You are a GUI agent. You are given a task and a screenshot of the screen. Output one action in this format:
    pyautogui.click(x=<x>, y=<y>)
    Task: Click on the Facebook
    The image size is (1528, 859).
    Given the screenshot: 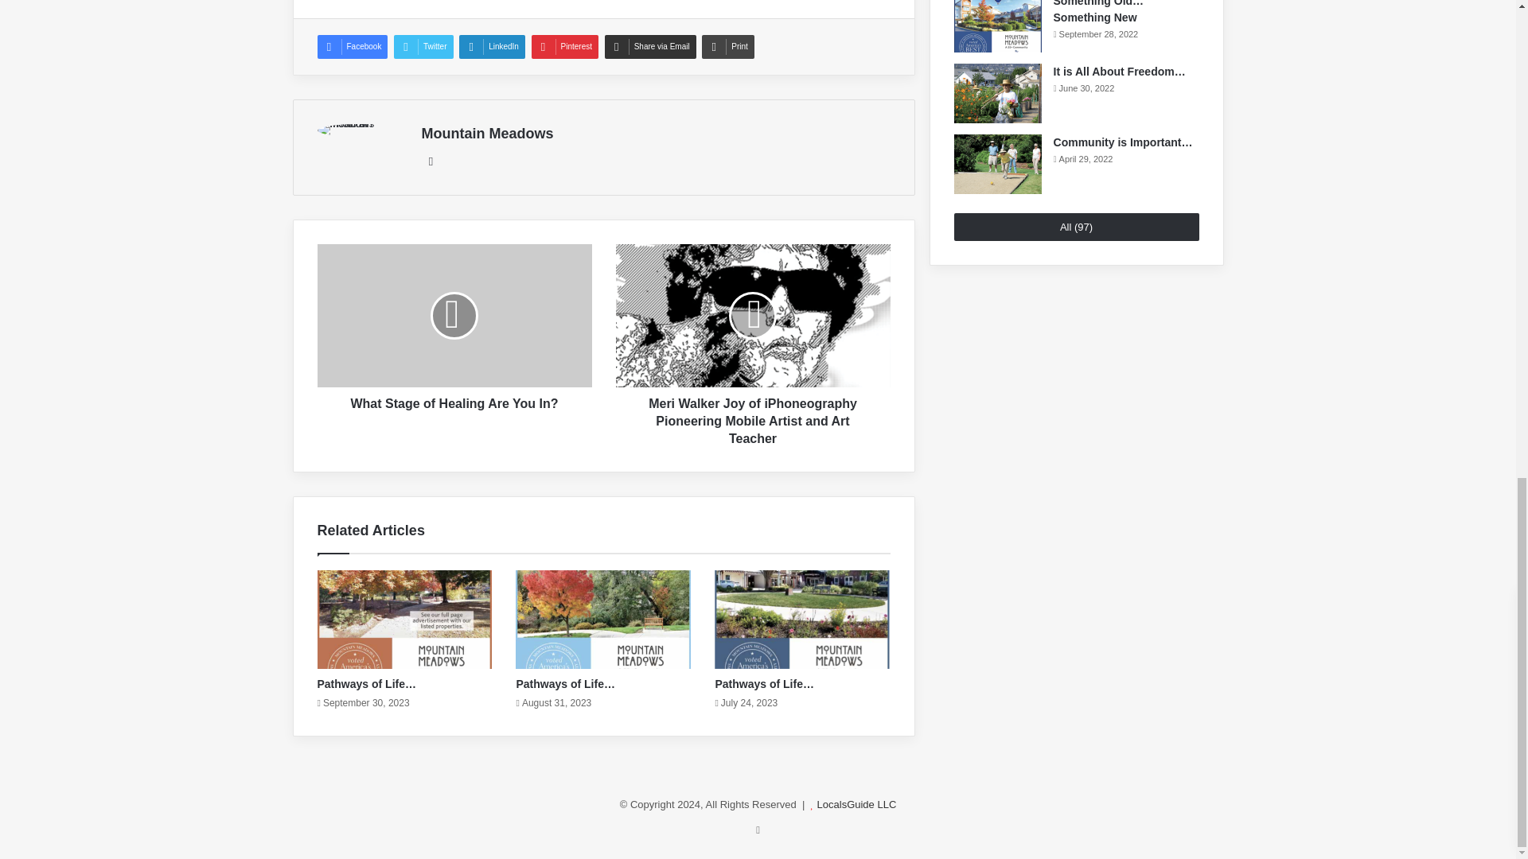 What is the action you would take?
    pyautogui.click(x=352, y=47)
    